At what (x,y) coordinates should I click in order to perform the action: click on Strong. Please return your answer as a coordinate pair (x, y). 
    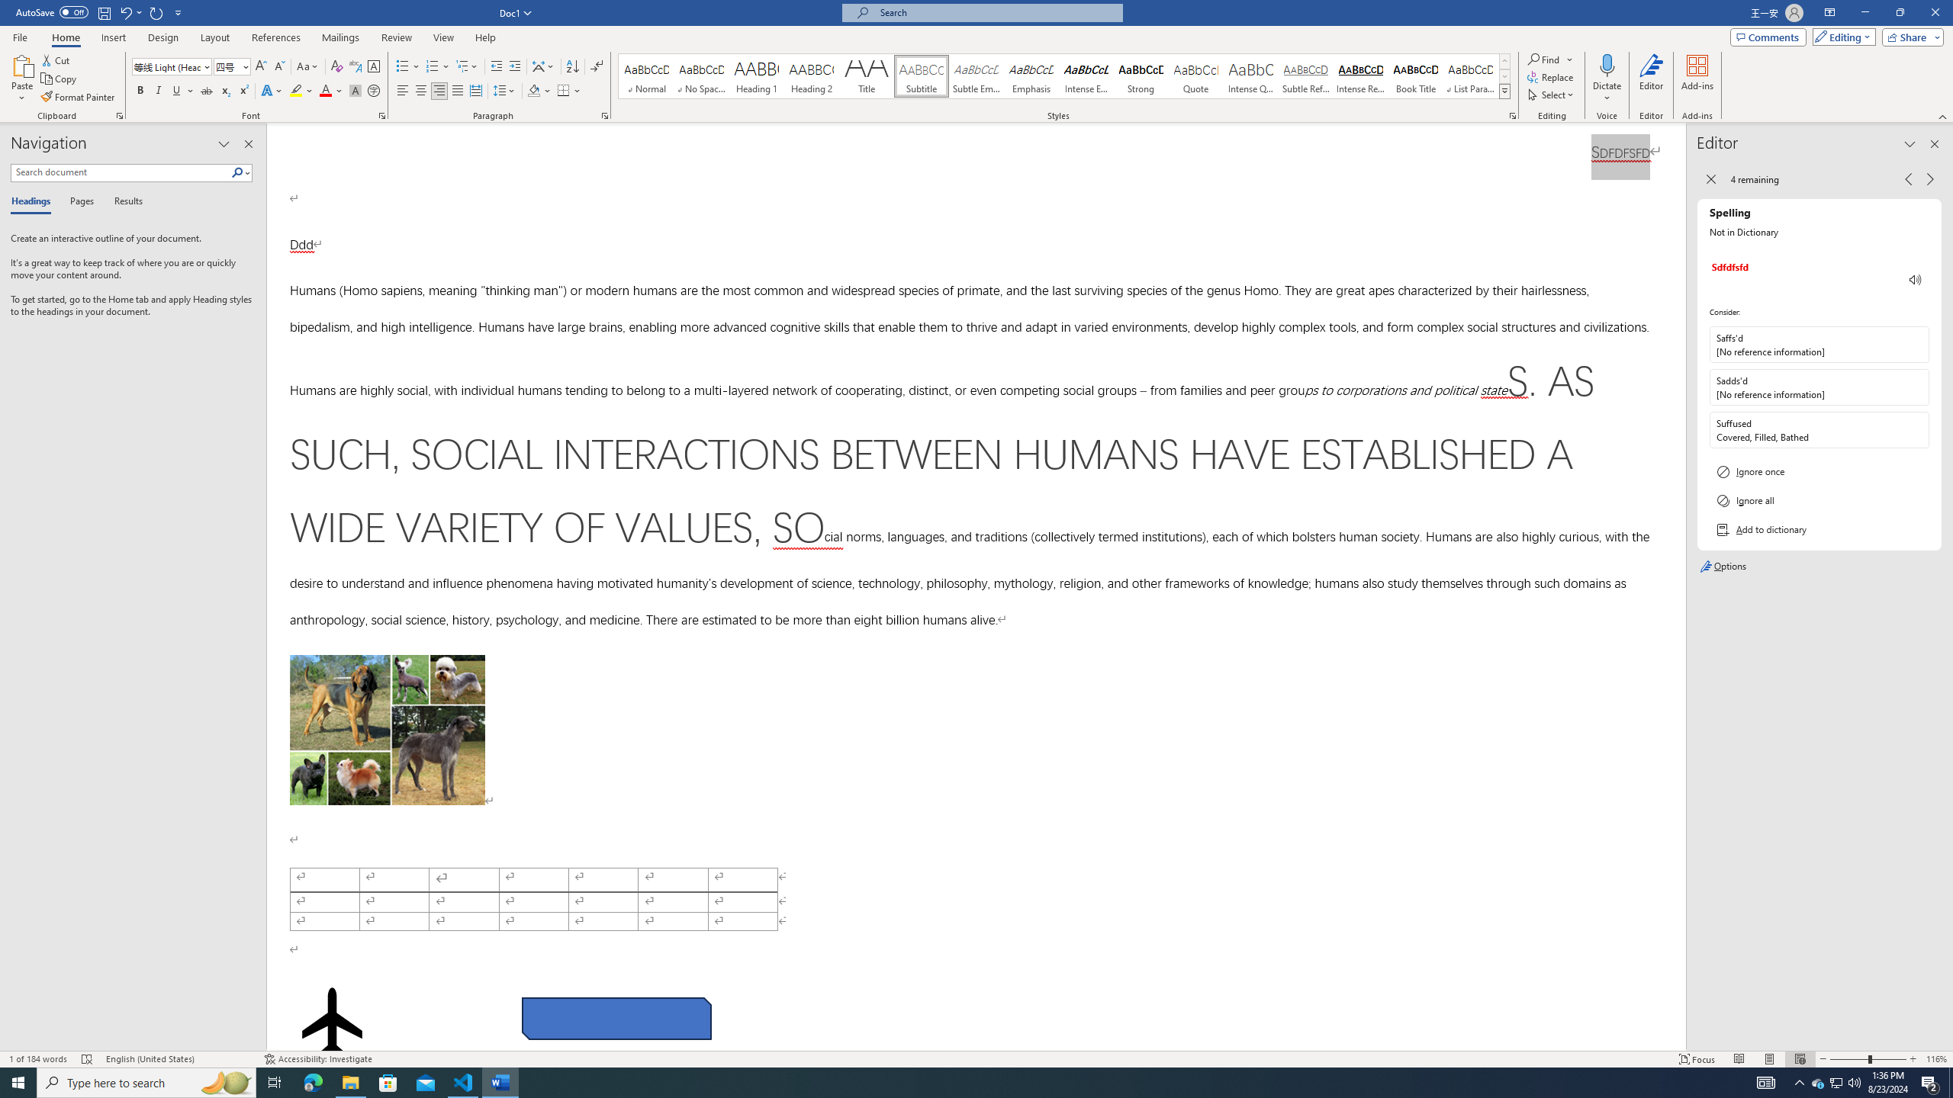
    Looking at the image, I should click on (1140, 76).